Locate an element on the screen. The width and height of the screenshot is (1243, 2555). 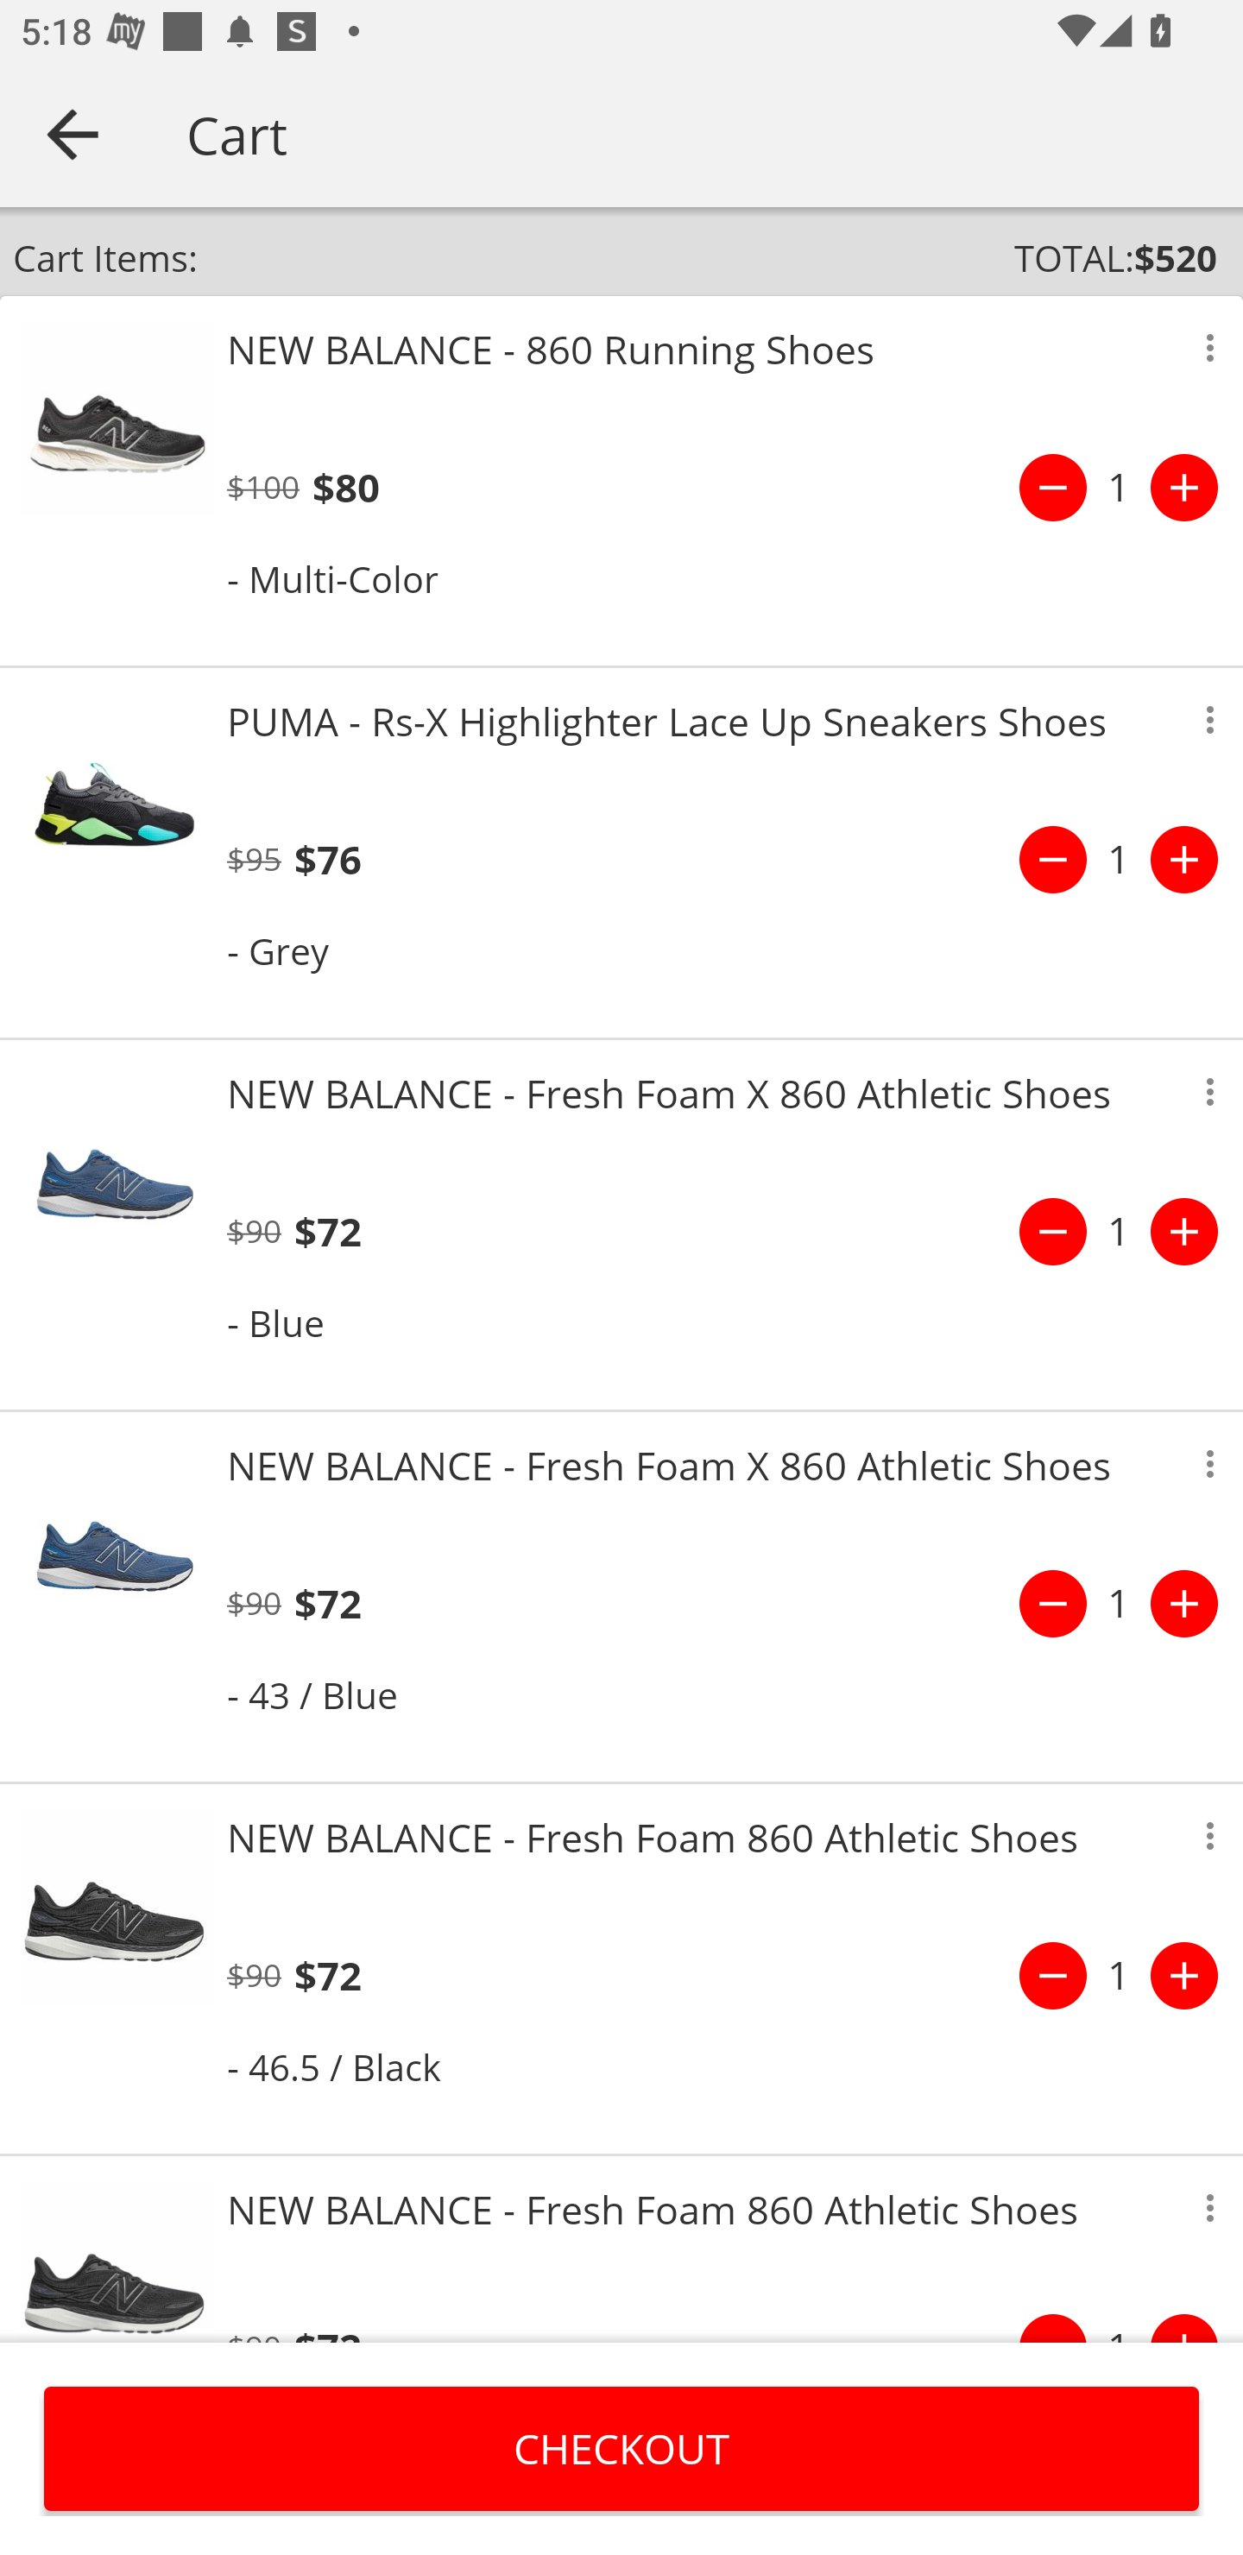
1 is located at coordinates (1119, 1604).